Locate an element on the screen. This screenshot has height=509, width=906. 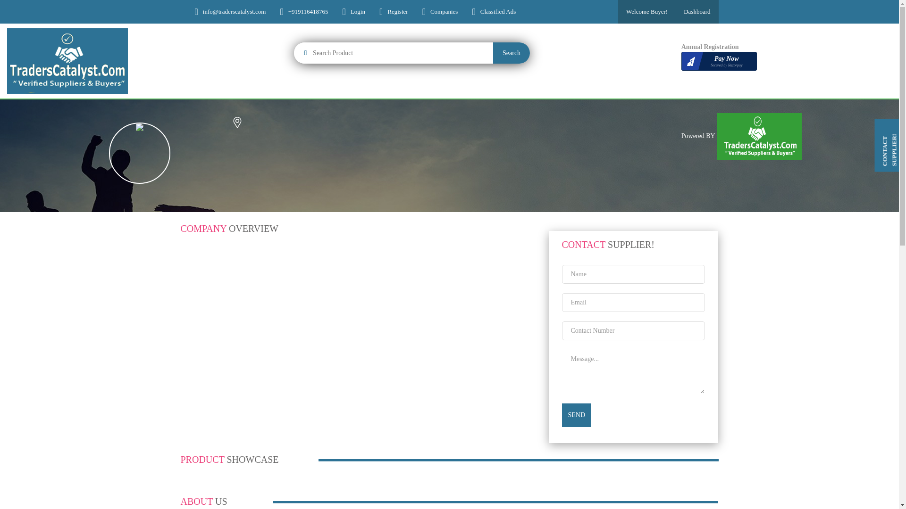
Welcome Buyer! is located at coordinates (497, 12).